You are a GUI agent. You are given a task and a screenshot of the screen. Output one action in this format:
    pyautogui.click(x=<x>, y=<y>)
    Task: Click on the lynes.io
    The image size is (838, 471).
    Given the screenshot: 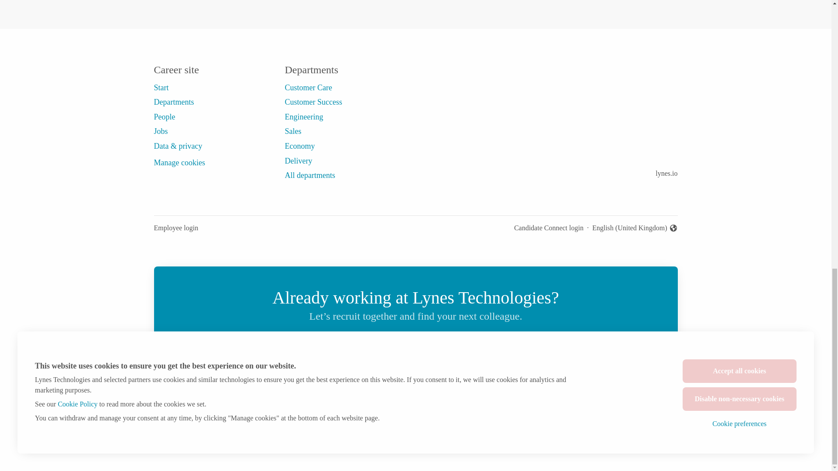 What is the action you would take?
    pyautogui.click(x=666, y=174)
    